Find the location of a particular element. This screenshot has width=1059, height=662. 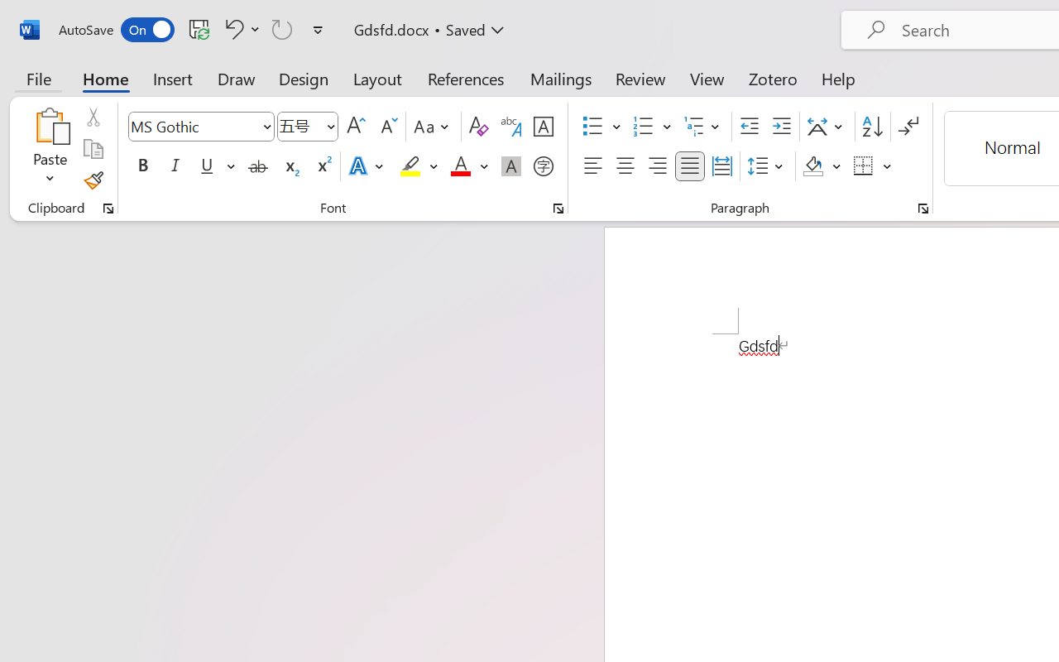

Undo Font Formatting is located at coordinates (232, 29).